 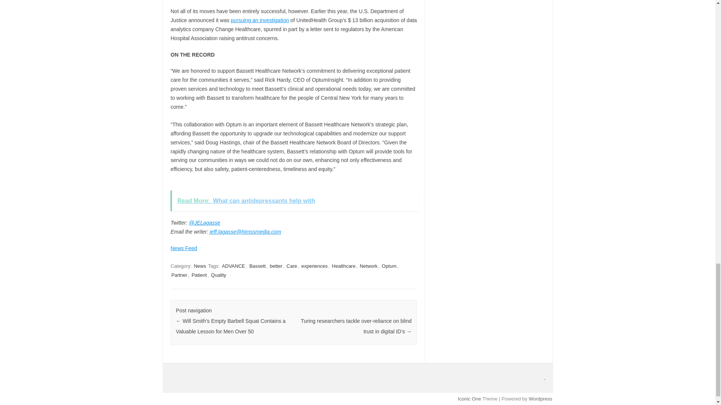 I want to click on Network, so click(x=369, y=266).